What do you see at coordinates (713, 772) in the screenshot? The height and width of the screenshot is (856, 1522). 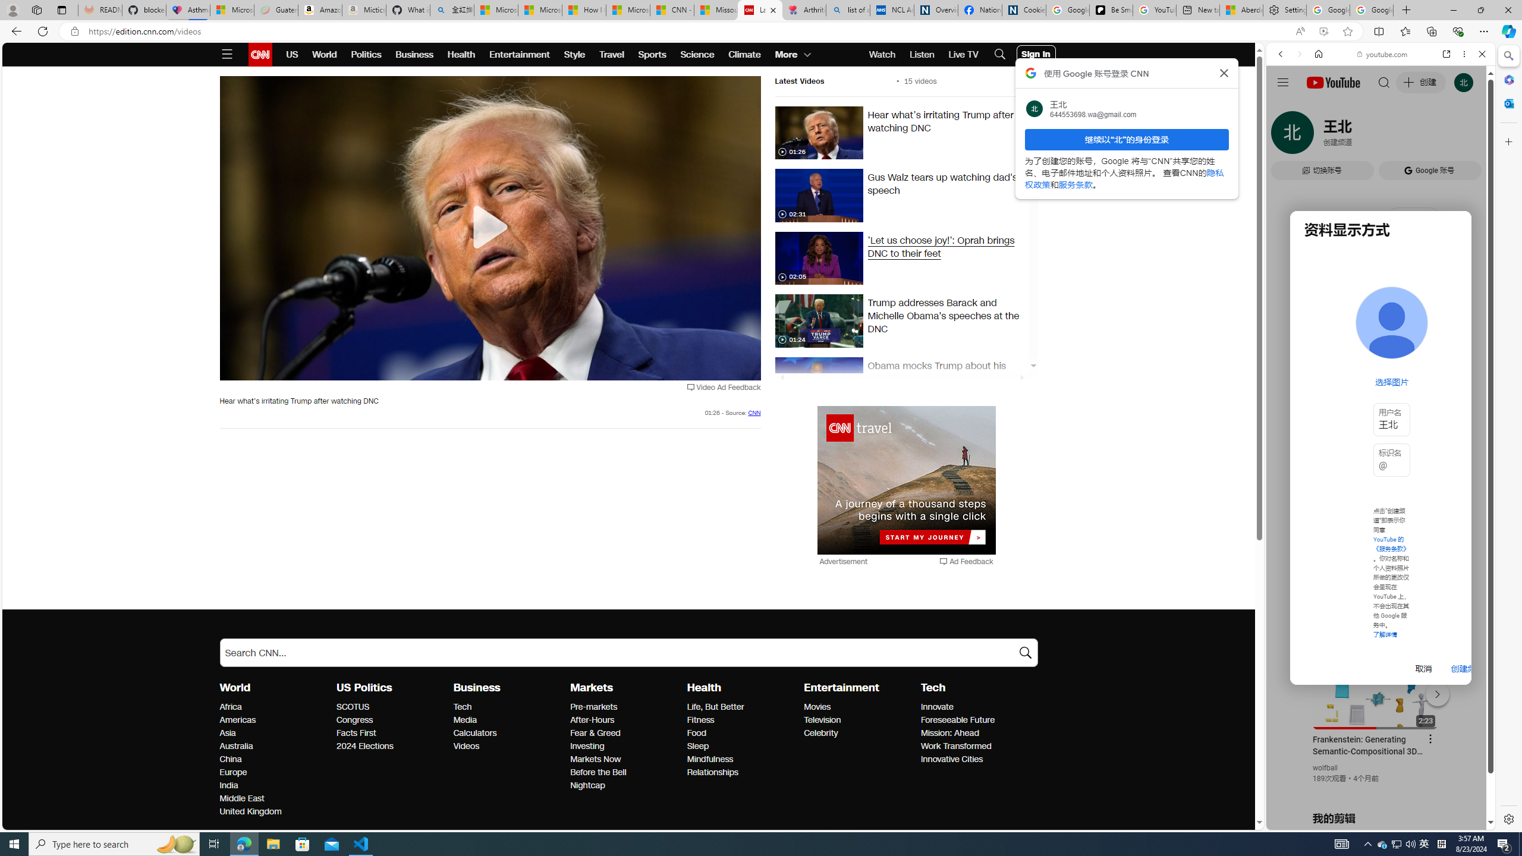 I see `Health Relationships` at bounding box center [713, 772].